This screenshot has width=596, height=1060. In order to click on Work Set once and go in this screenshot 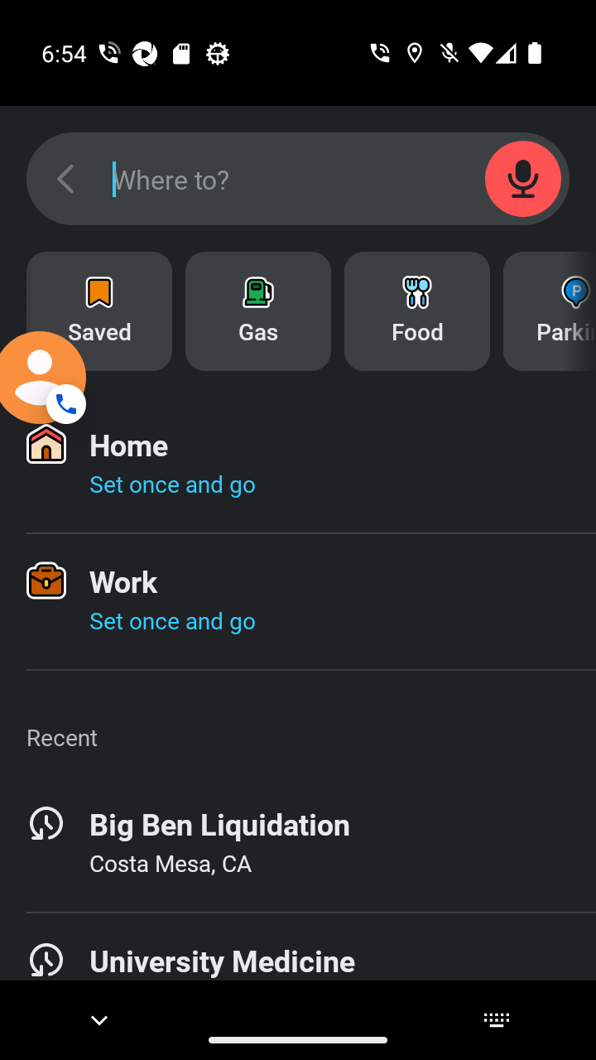, I will do `click(298, 601)`.